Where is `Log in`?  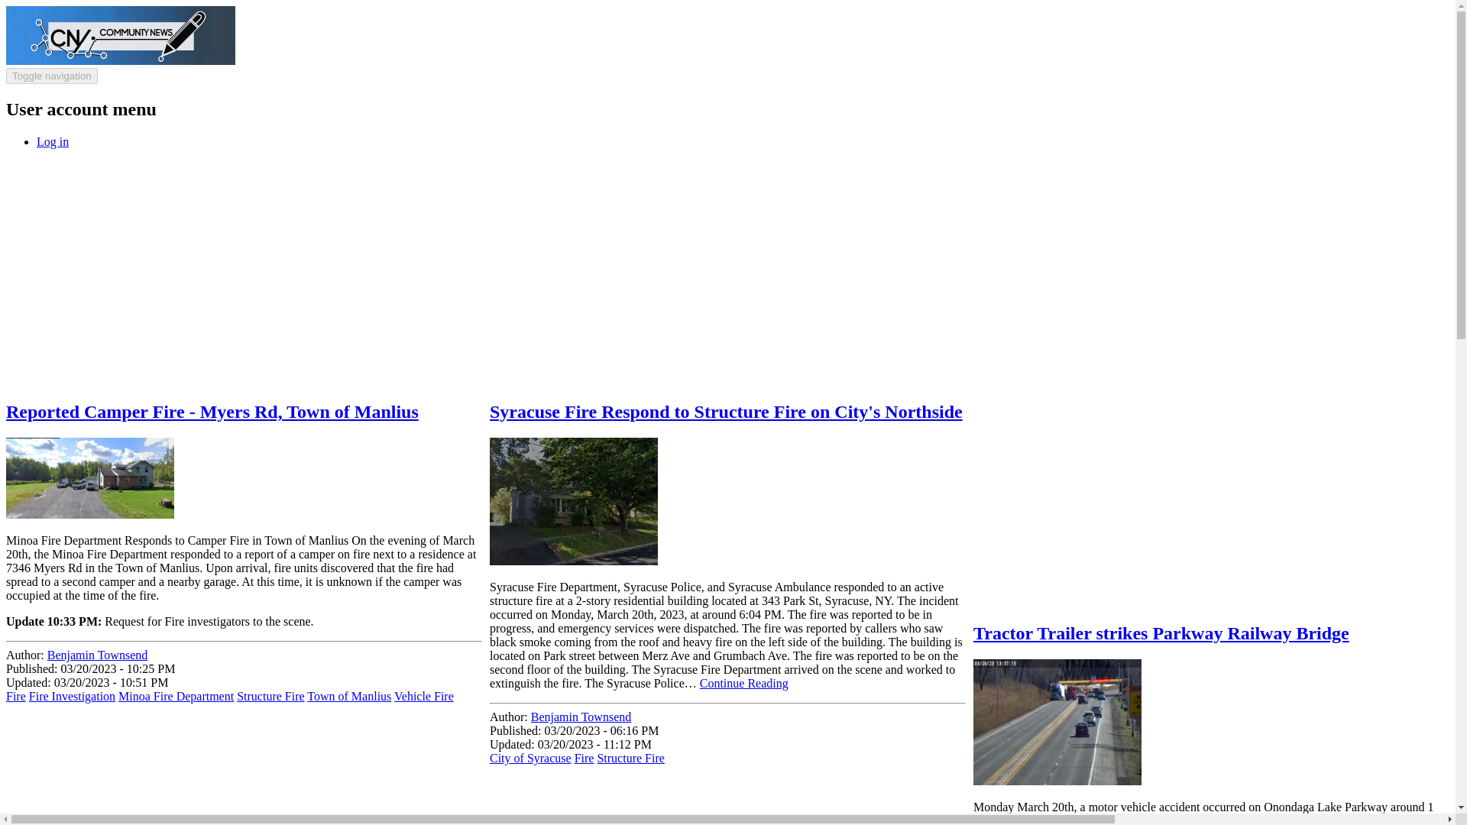 Log in is located at coordinates (53, 142).